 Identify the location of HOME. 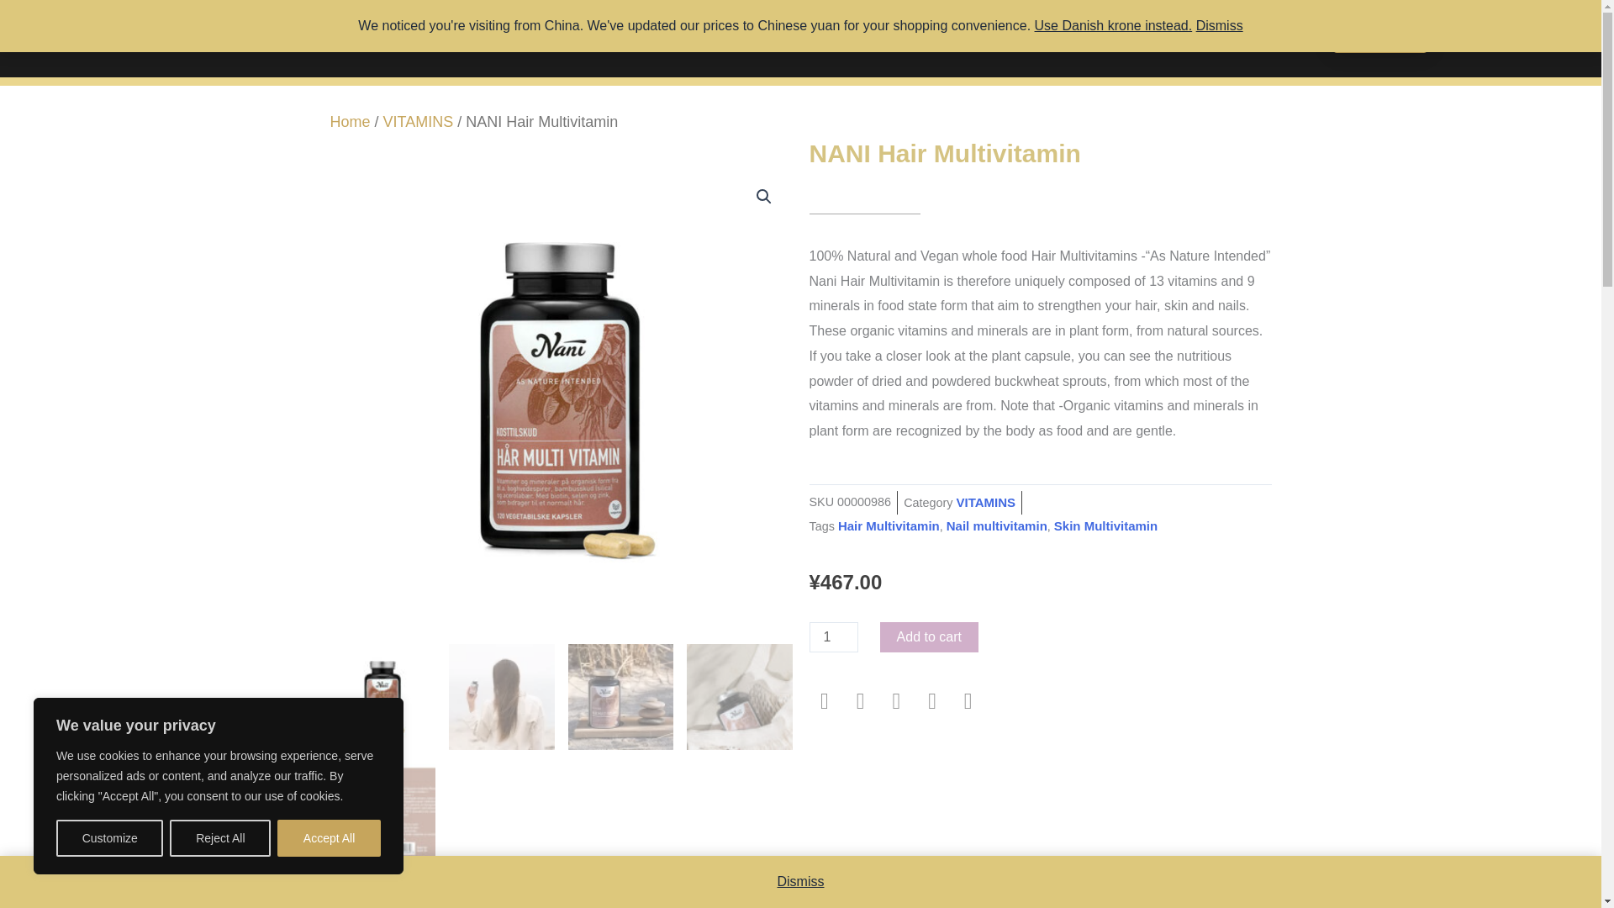
(552, 39).